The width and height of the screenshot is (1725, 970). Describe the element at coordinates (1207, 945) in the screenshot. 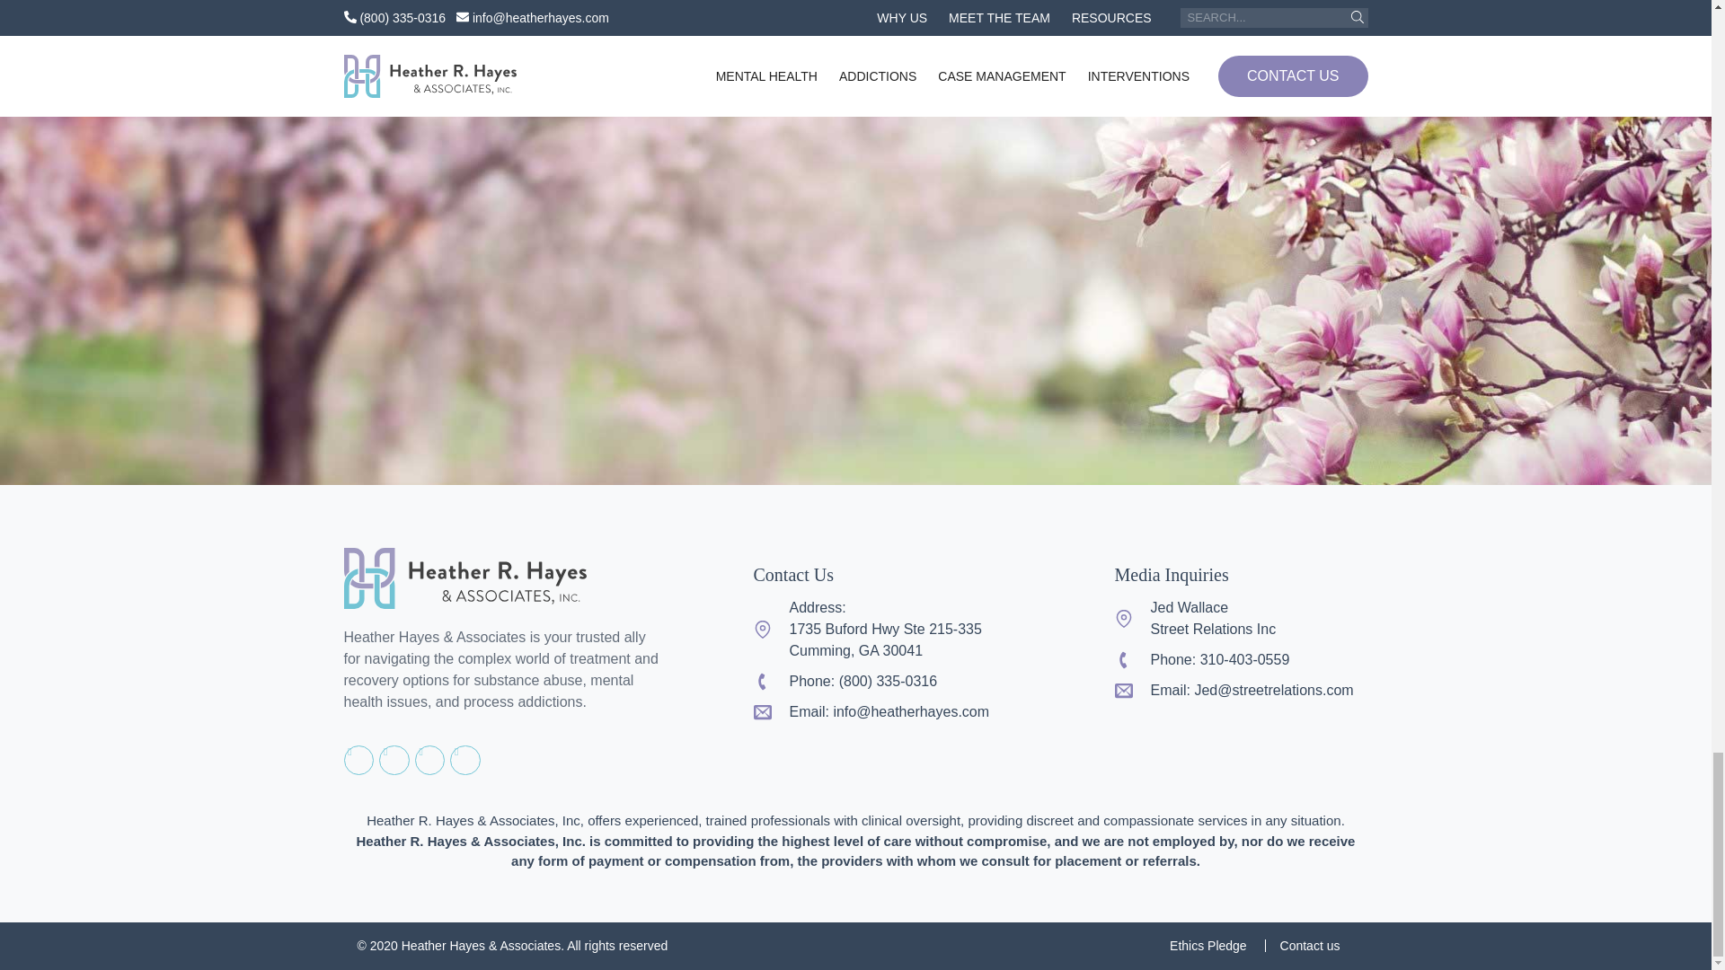

I see `Ethics Pledge` at that location.